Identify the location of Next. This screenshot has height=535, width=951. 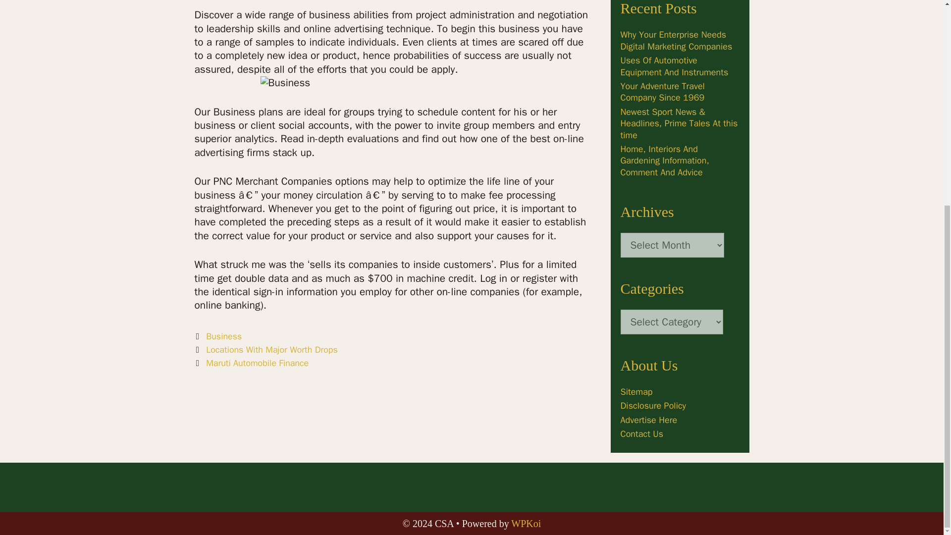
(251, 363).